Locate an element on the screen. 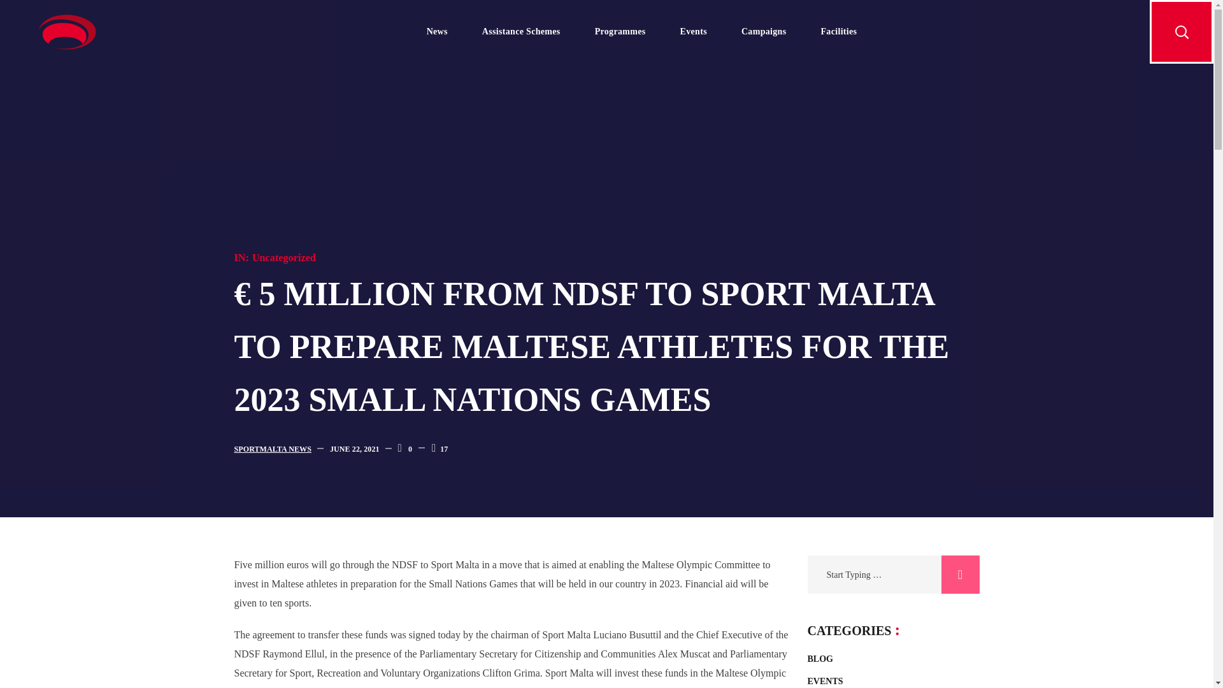 This screenshot has height=688, width=1223. Events is located at coordinates (693, 32).